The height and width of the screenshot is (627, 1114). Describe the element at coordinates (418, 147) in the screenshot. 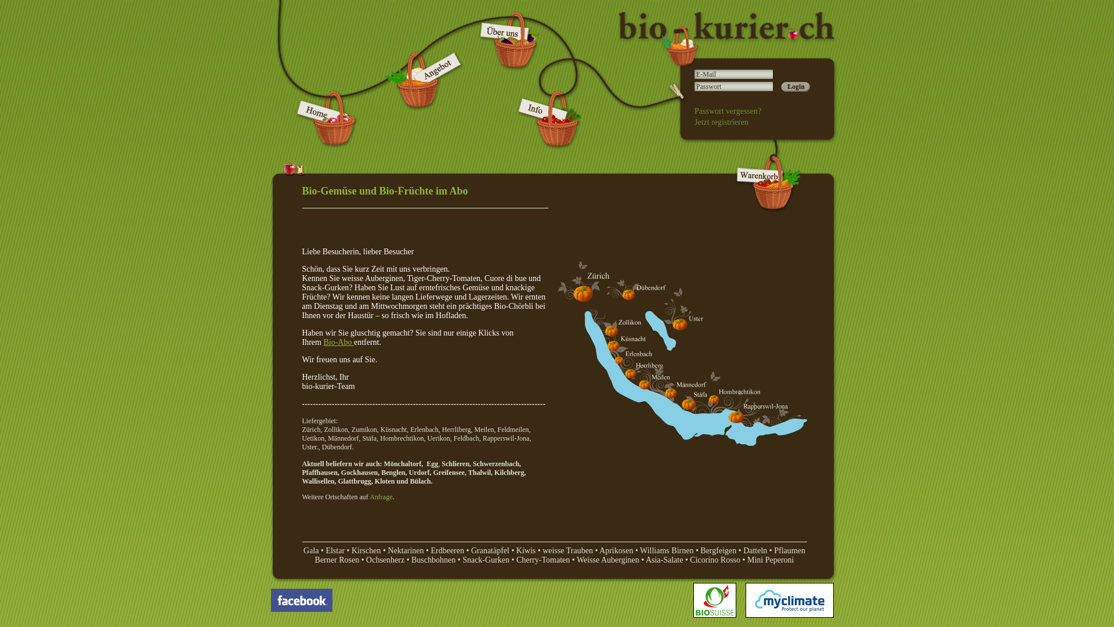

I see `biokurier - Angebot` at that location.